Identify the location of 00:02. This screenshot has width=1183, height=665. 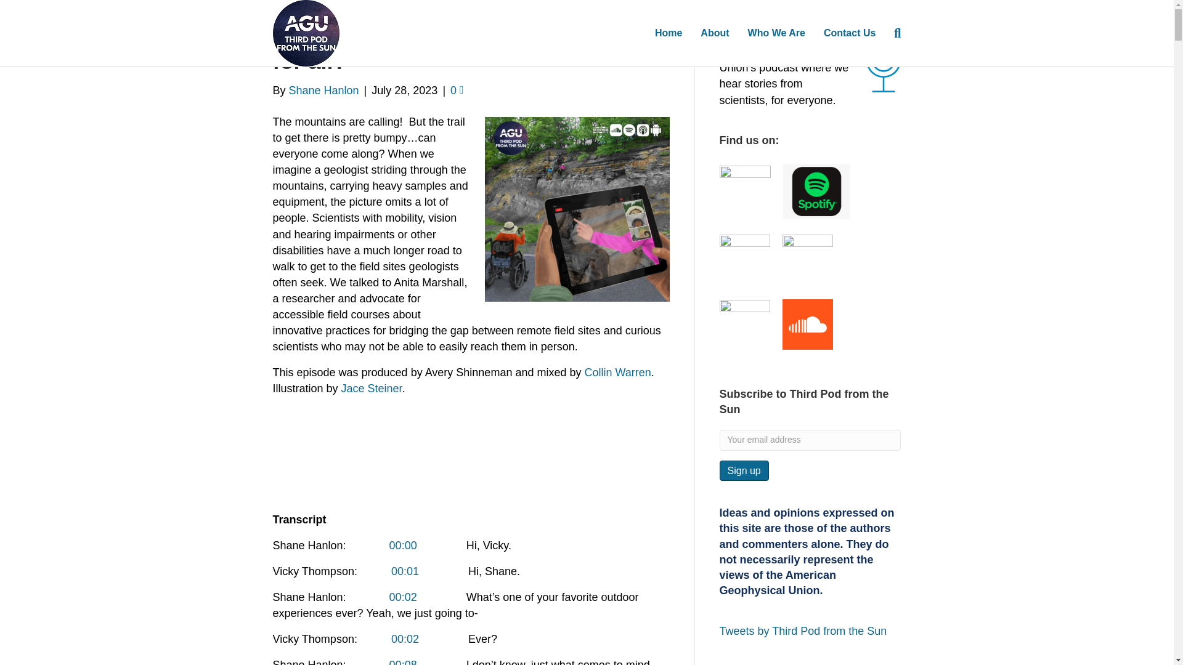
(405, 639).